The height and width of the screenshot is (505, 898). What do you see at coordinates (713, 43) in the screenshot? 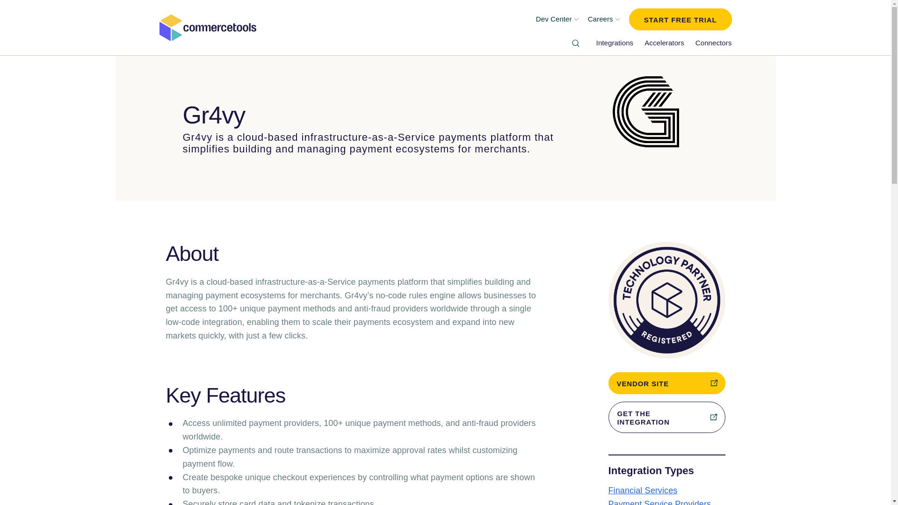
I see `Connectors` at bounding box center [713, 43].